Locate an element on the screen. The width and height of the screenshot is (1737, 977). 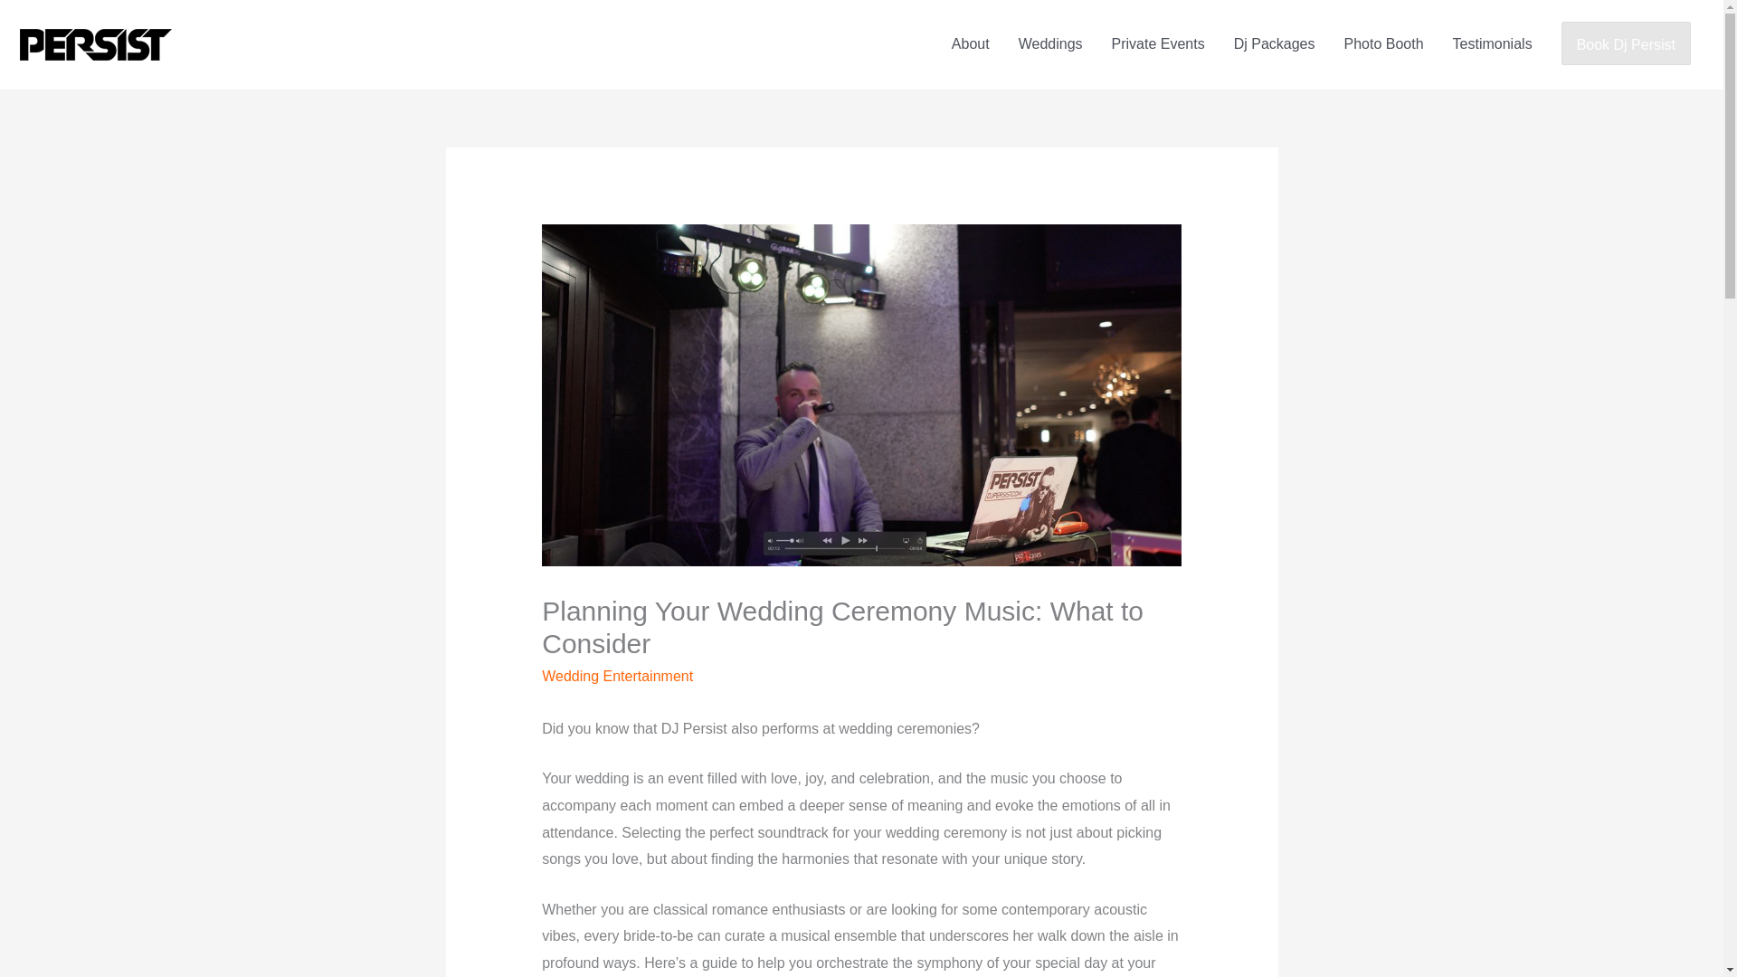
Private Events is located at coordinates (1158, 44).